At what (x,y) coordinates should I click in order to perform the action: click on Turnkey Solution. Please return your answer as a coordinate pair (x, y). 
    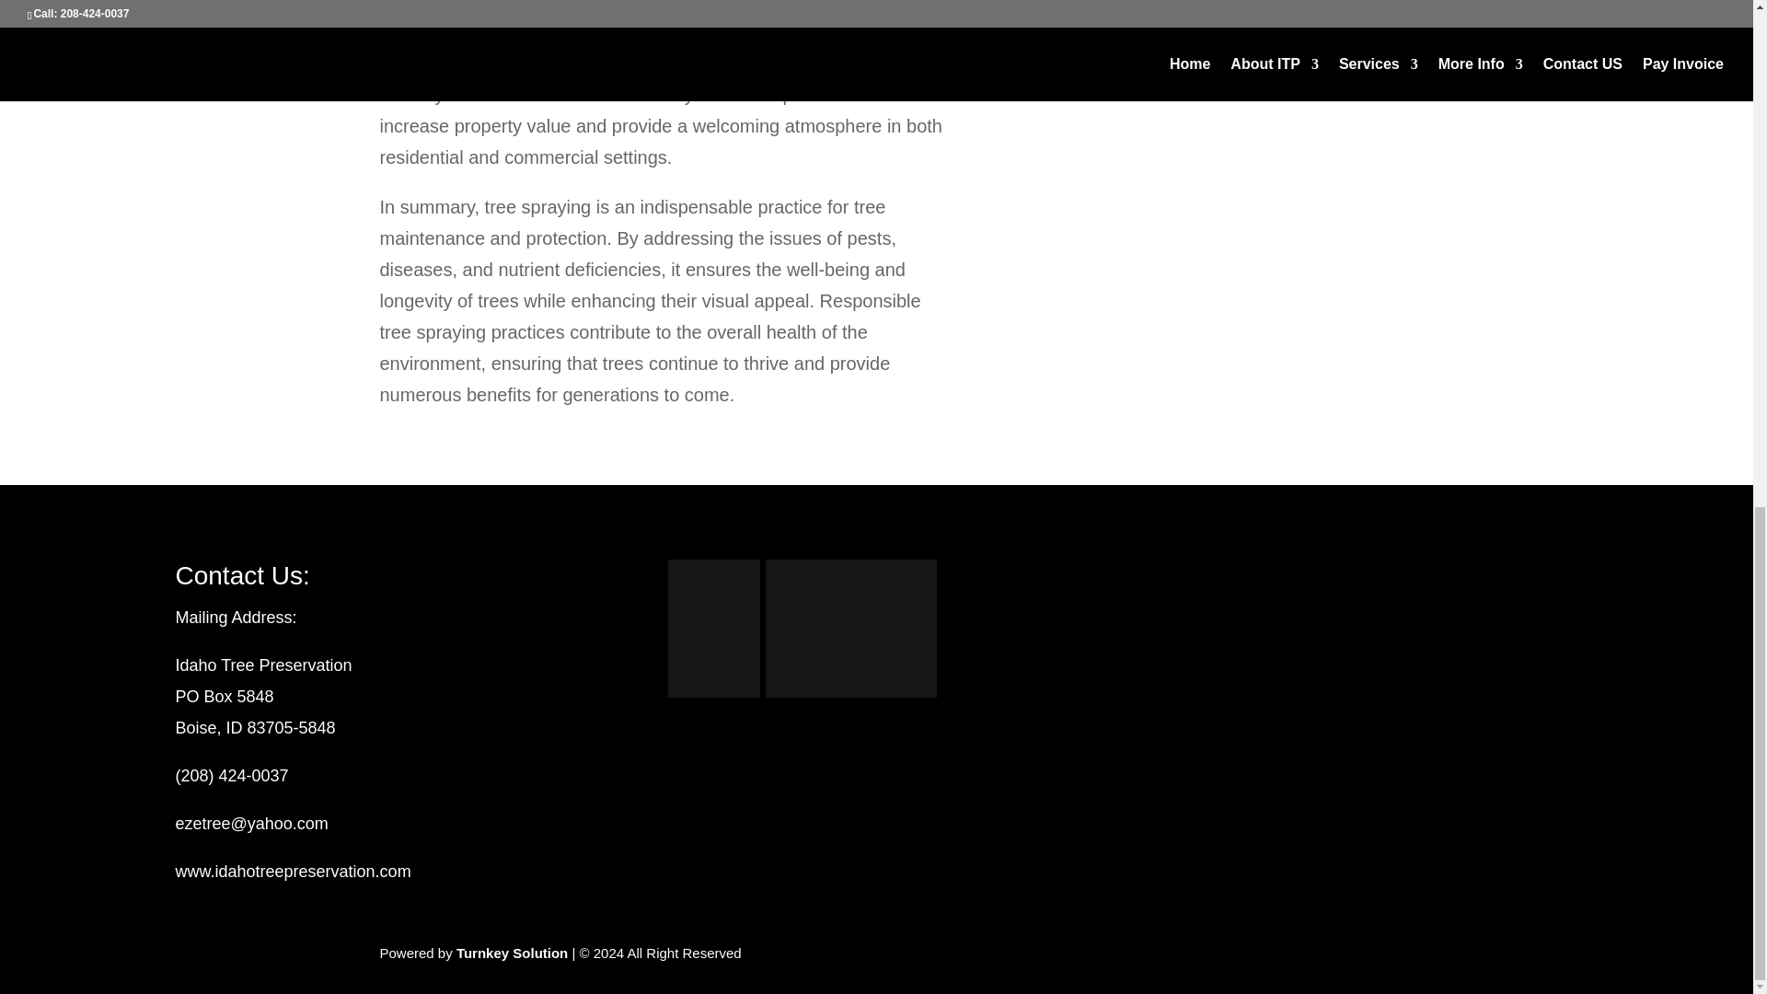
    Looking at the image, I should click on (512, 954).